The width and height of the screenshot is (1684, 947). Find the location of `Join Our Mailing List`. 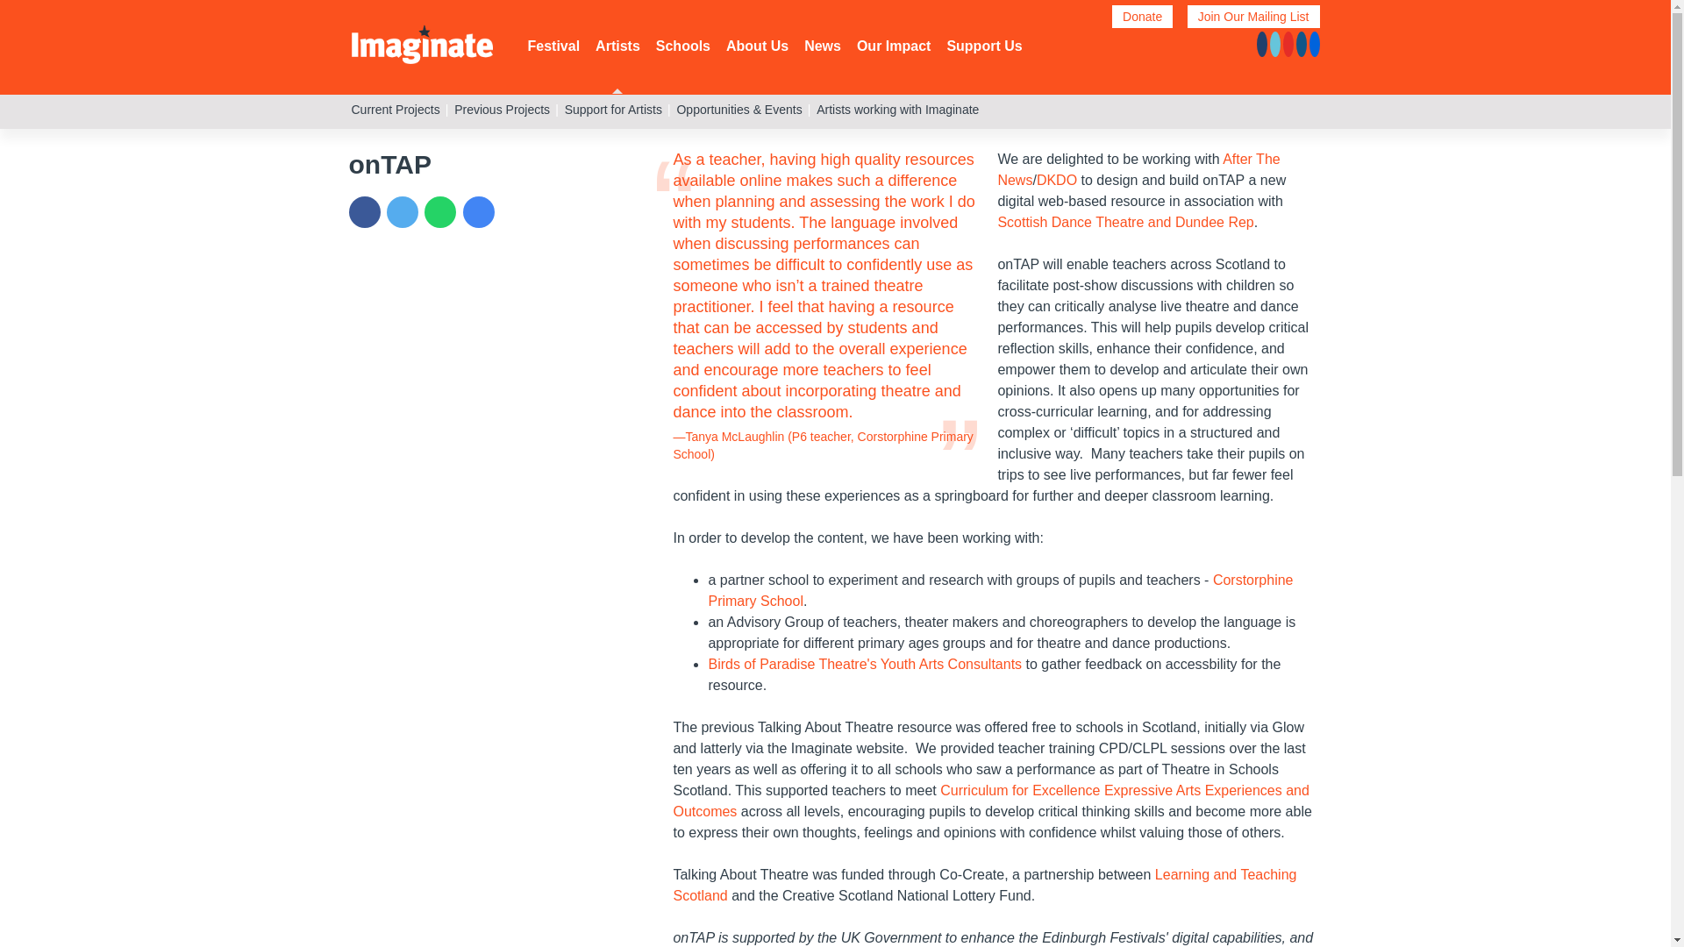

Join Our Mailing List is located at coordinates (1253, 17).